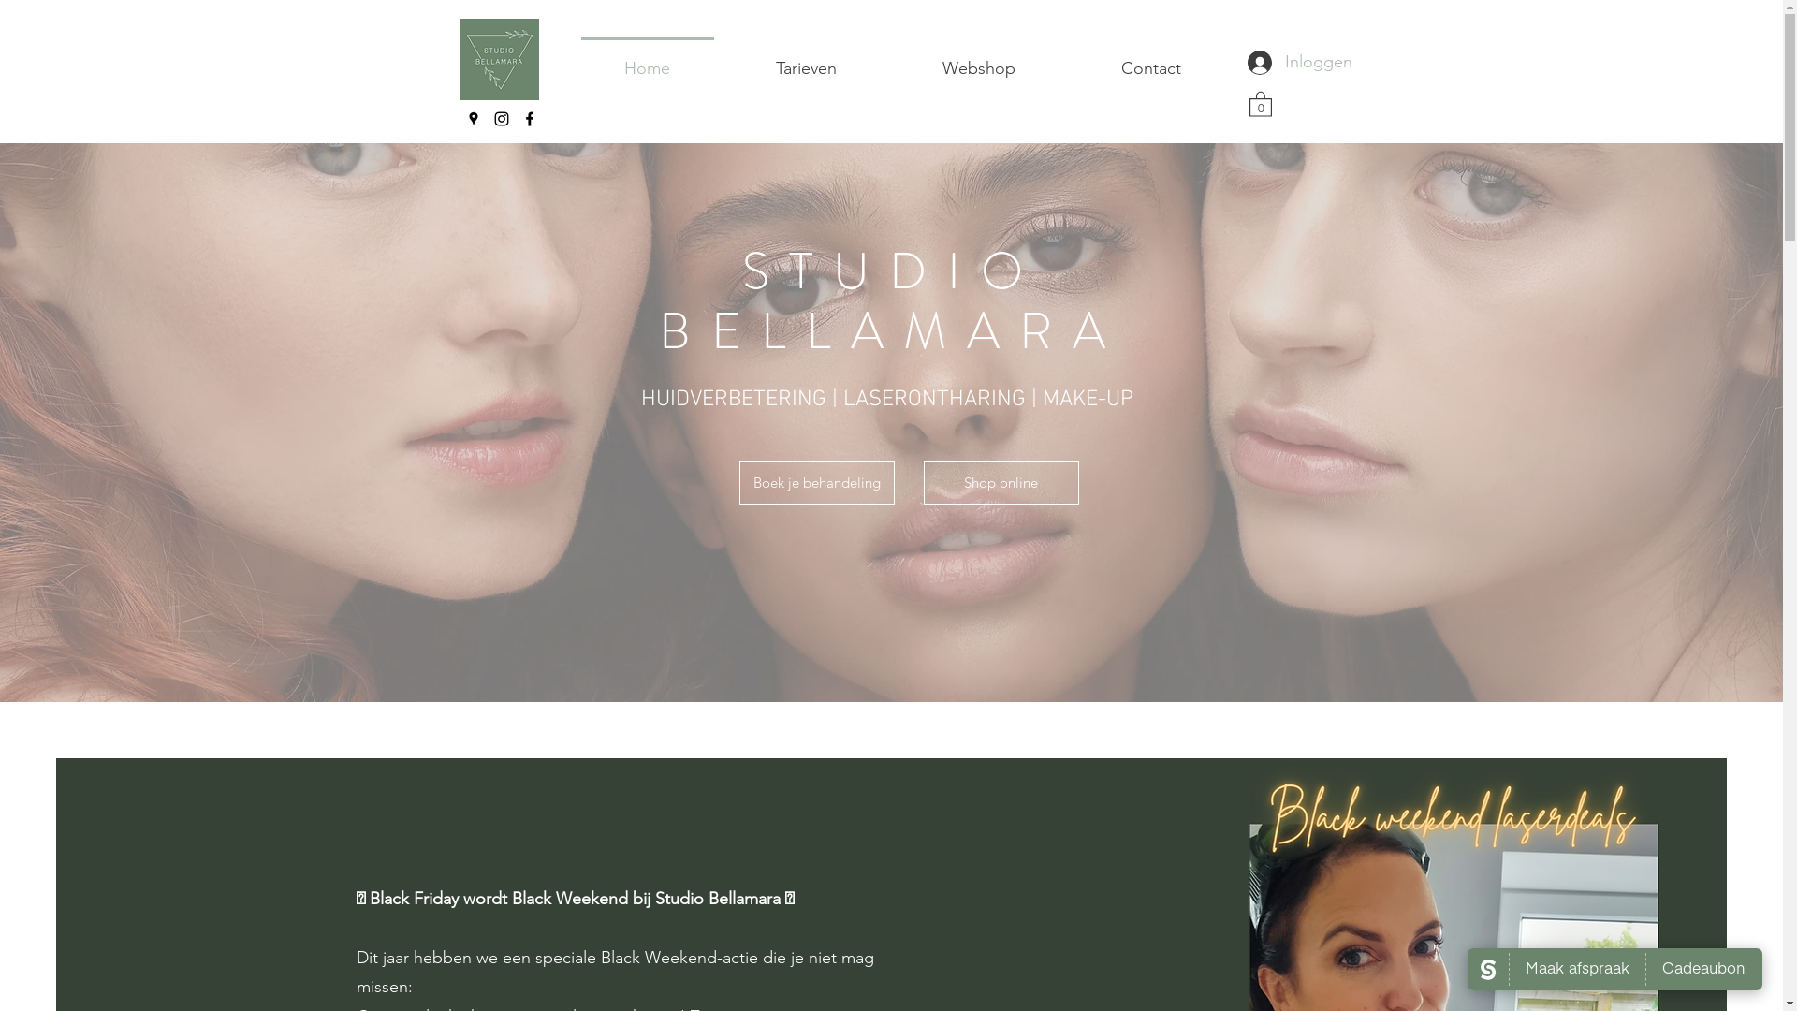  What do you see at coordinates (817, 483) in the screenshot?
I see `Boek je behandeling` at bounding box center [817, 483].